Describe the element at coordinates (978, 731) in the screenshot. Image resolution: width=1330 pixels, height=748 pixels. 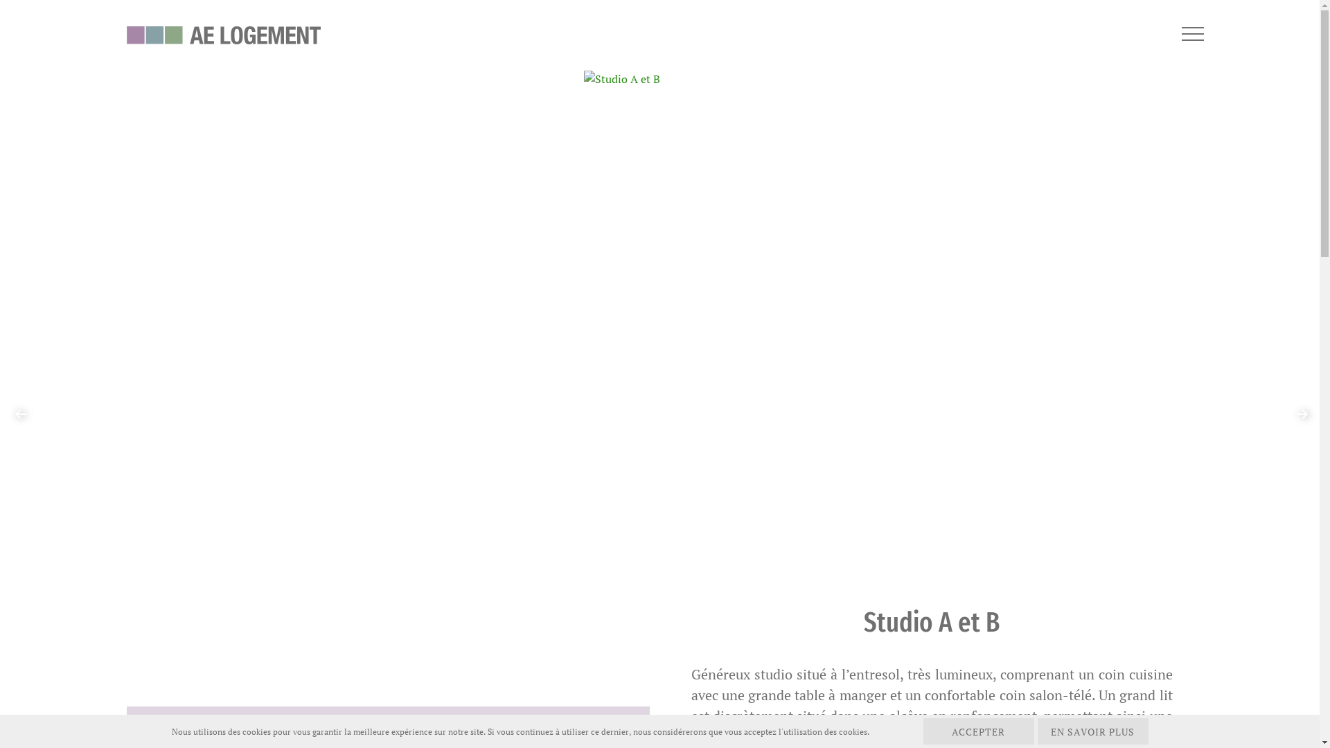
I see `ACCEPTER` at that location.